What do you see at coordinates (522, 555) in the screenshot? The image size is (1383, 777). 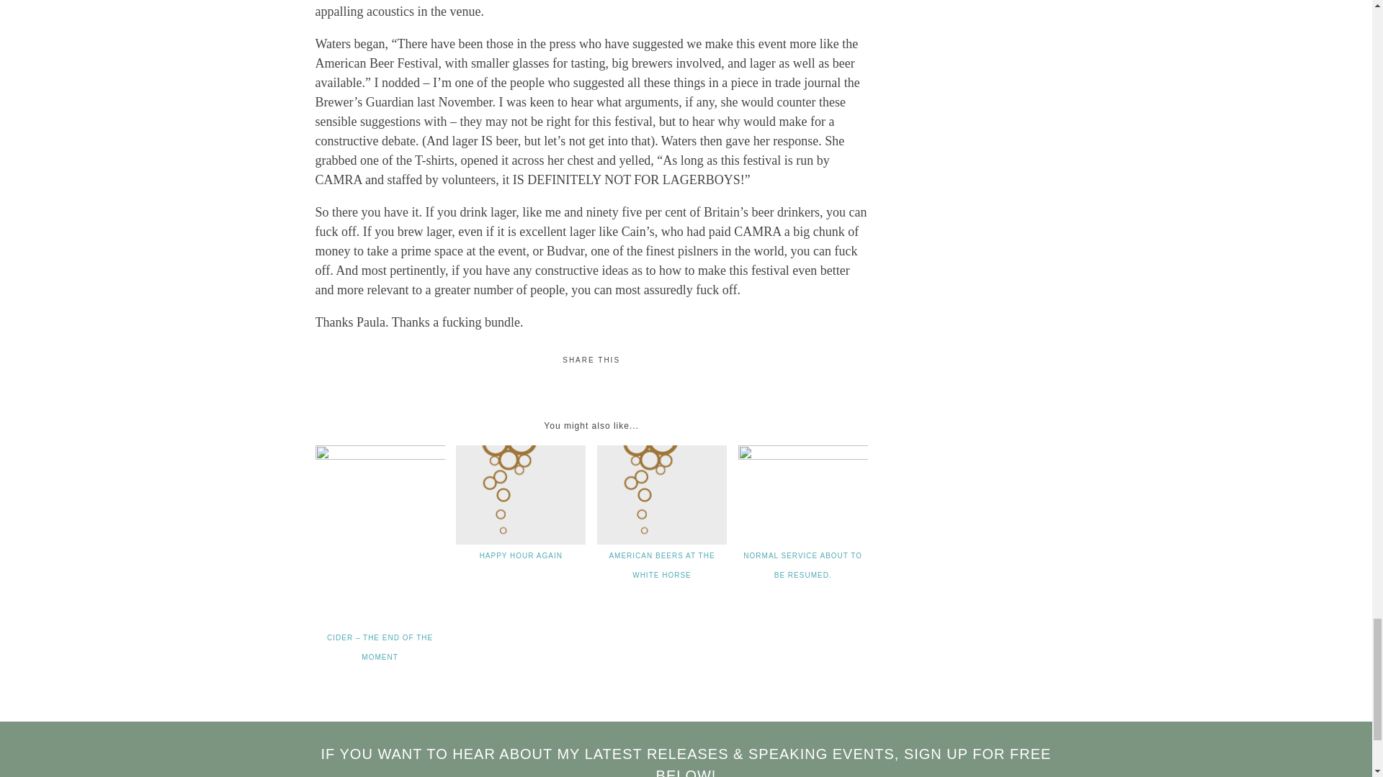 I see `HAPPY HOUR AGAIN` at bounding box center [522, 555].